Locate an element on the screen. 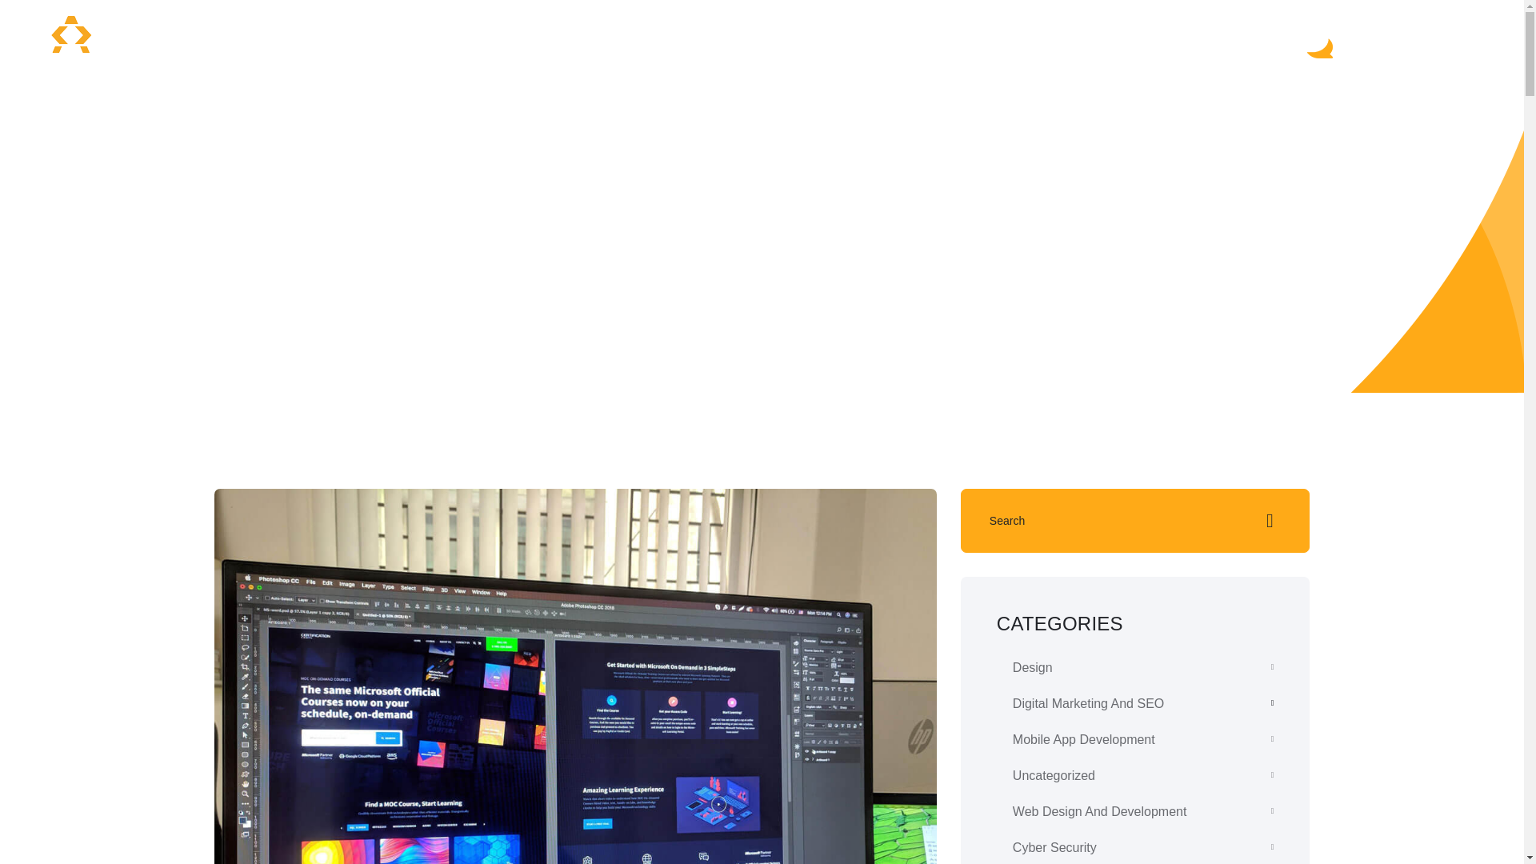 The height and width of the screenshot is (864, 1536). Ajroni Enterprises inc is located at coordinates (71, 45).